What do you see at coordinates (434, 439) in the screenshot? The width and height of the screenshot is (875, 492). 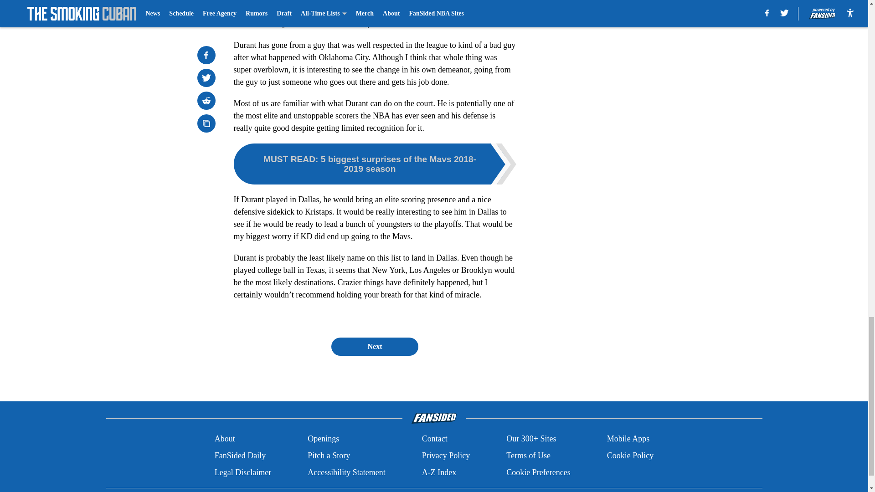 I see `Contact` at bounding box center [434, 439].